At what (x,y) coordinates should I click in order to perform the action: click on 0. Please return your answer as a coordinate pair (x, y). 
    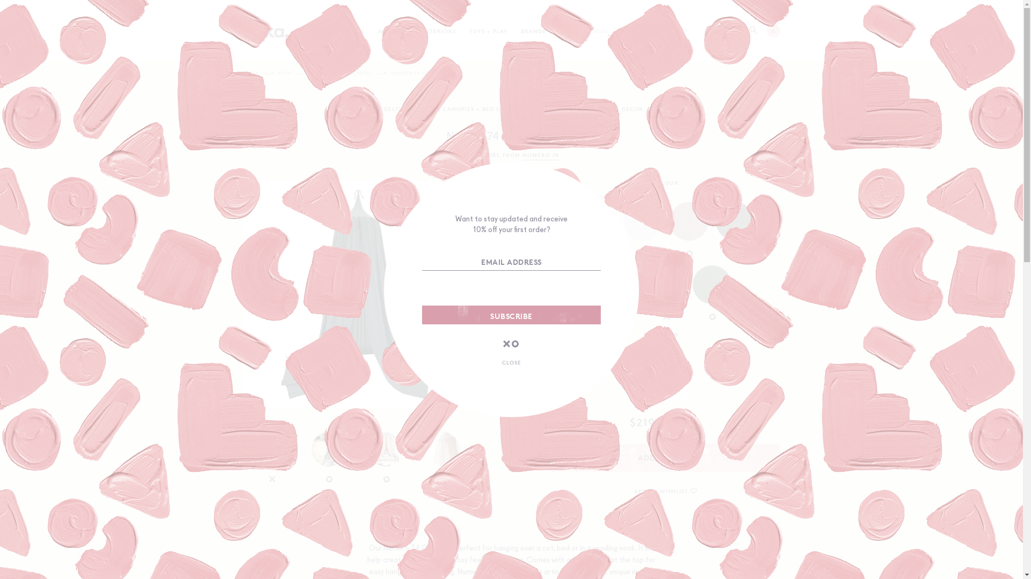
    Looking at the image, I should click on (773, 31).